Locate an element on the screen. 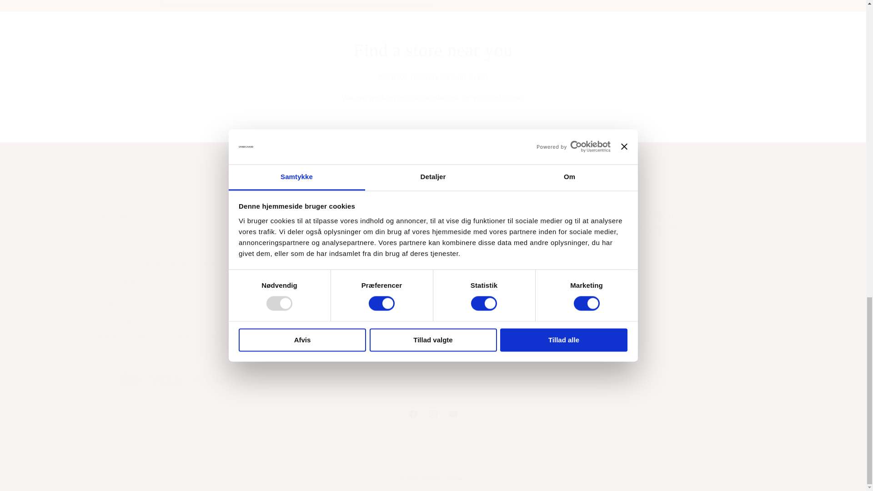 The width and height of the screenshot is (873, 491). Find a store near you is located at coordinates (433, 50).